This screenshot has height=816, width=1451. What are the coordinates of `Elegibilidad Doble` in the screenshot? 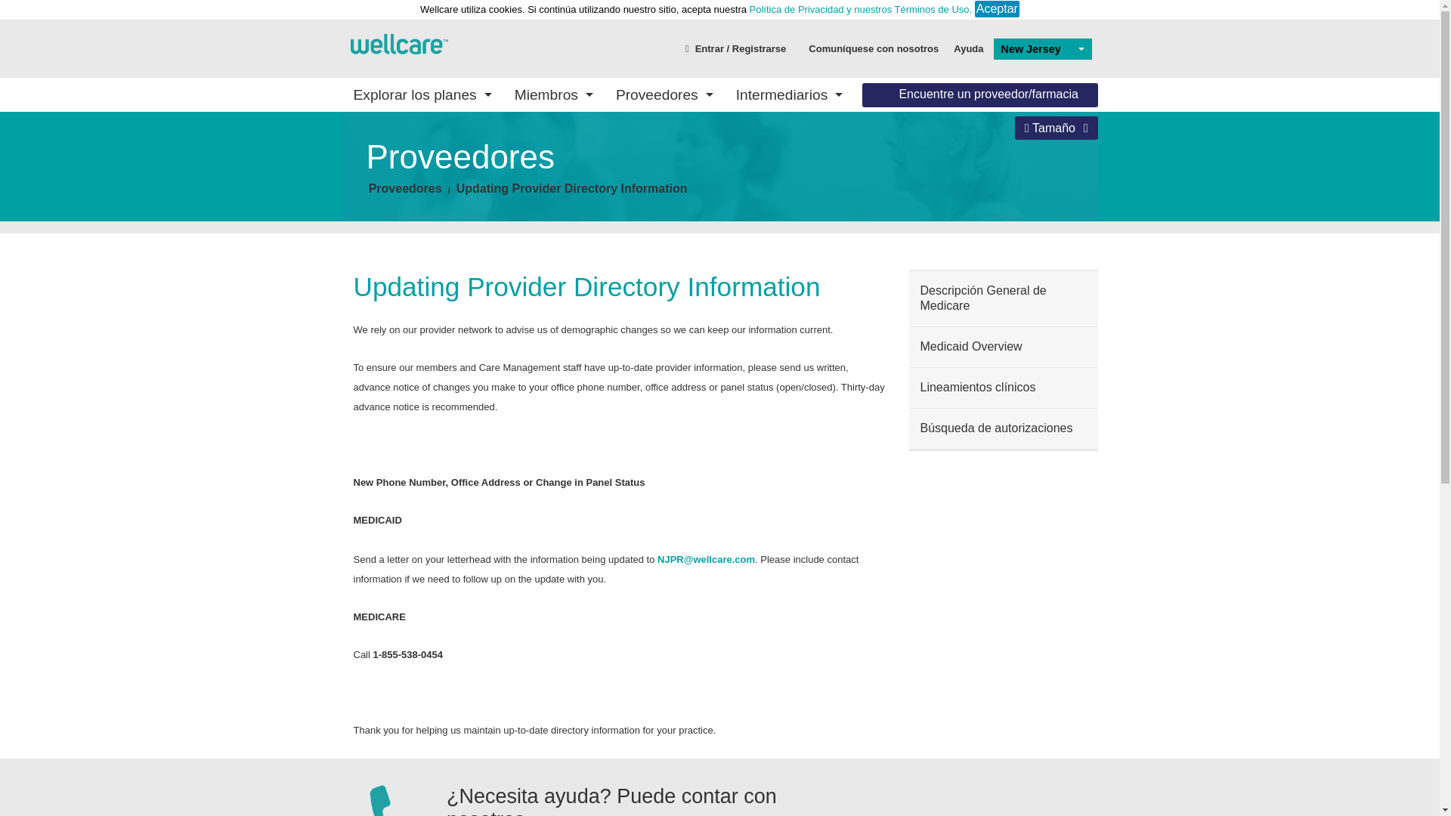 It's located at (985, 233).